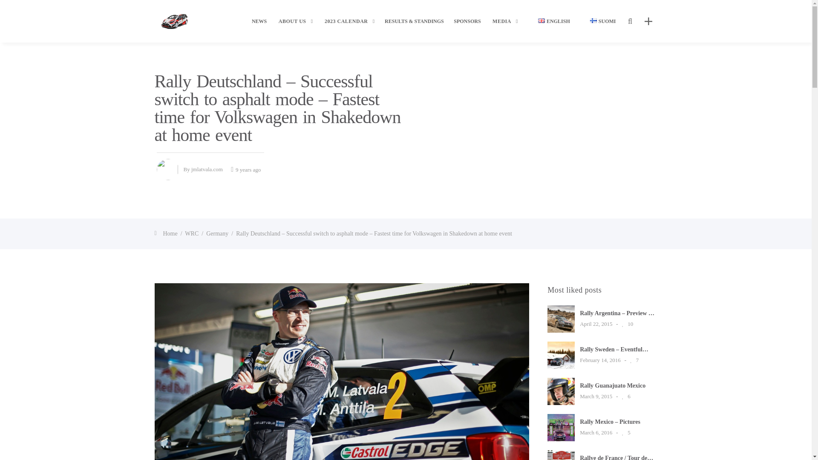 Image resolution: width=818 pixels, height=460 pixels. Describe the element at coordinates (593, 20) in the screenshot. I see `Suomi` at that location.